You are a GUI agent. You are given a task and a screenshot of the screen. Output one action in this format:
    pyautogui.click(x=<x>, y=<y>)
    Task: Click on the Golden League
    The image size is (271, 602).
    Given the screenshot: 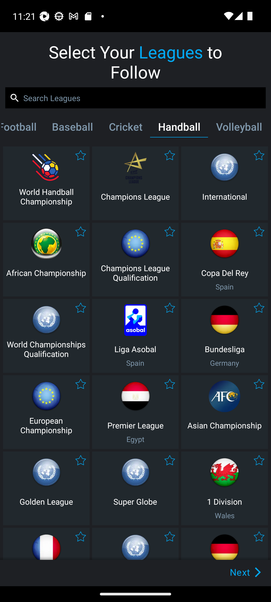 What is the action you would take?
    pyautogui.click(x=46, y=488)
    